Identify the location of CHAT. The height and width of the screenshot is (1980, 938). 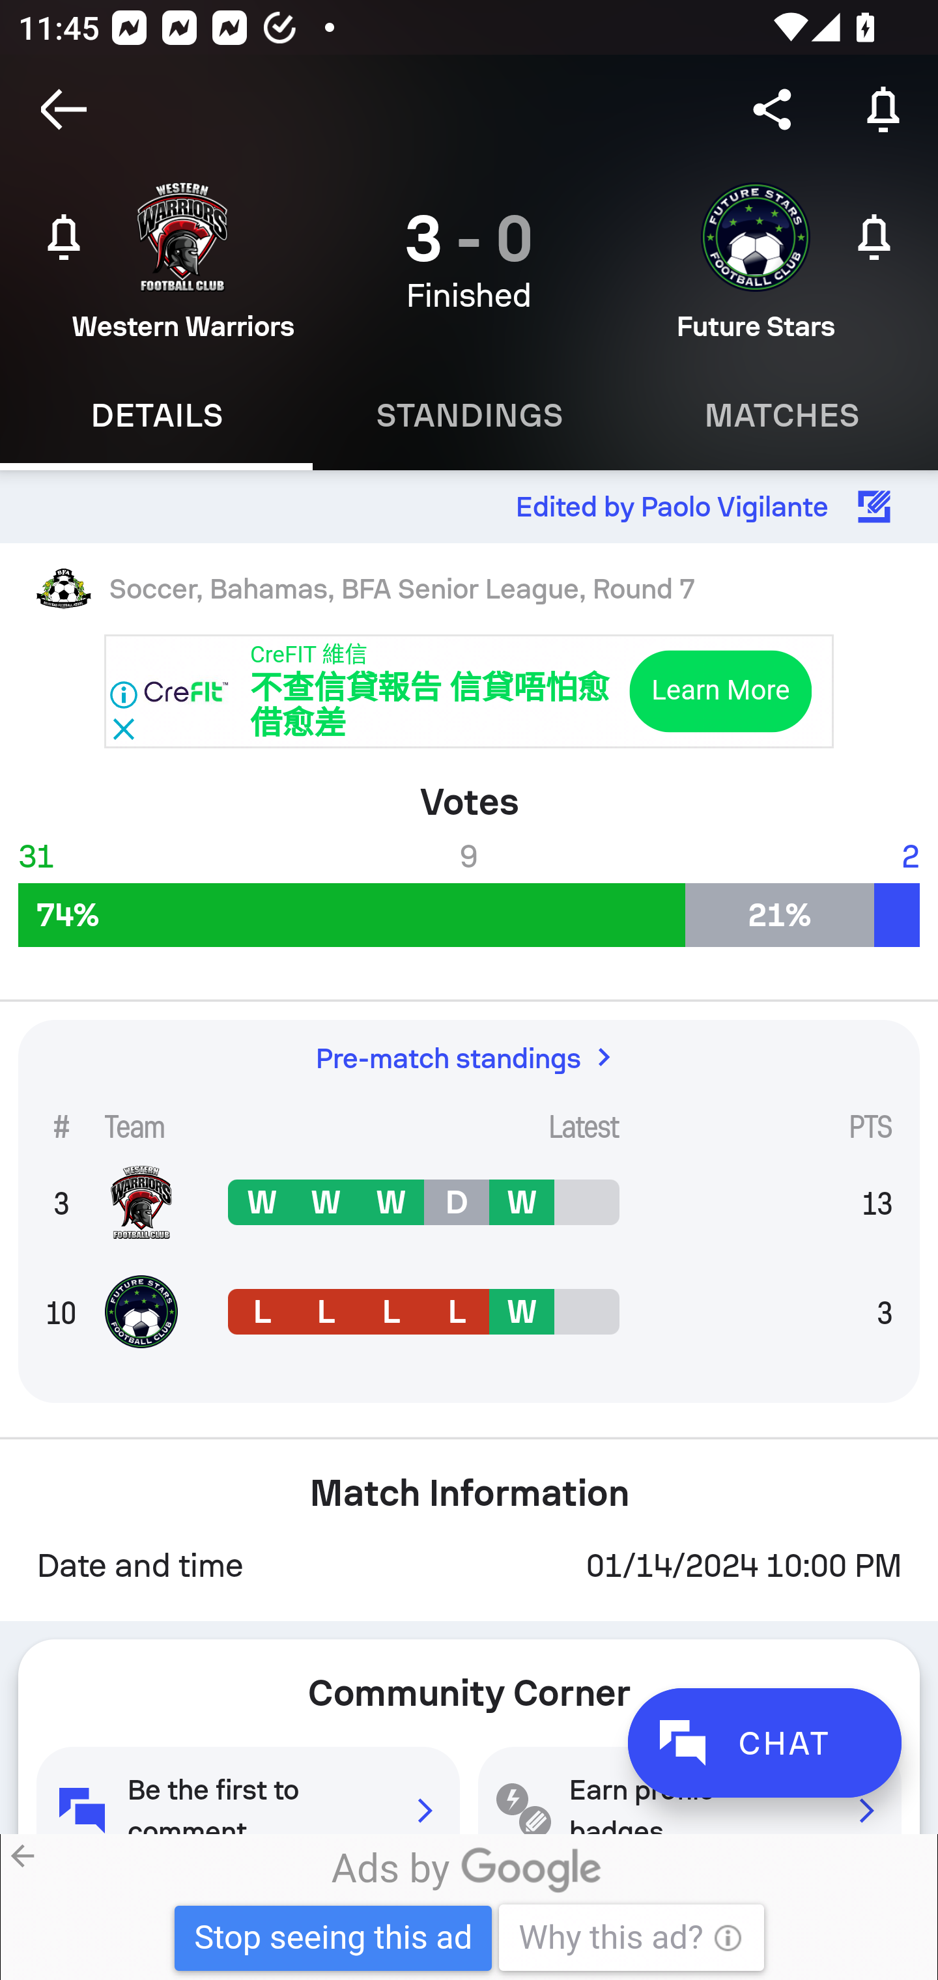
(764, 1743).